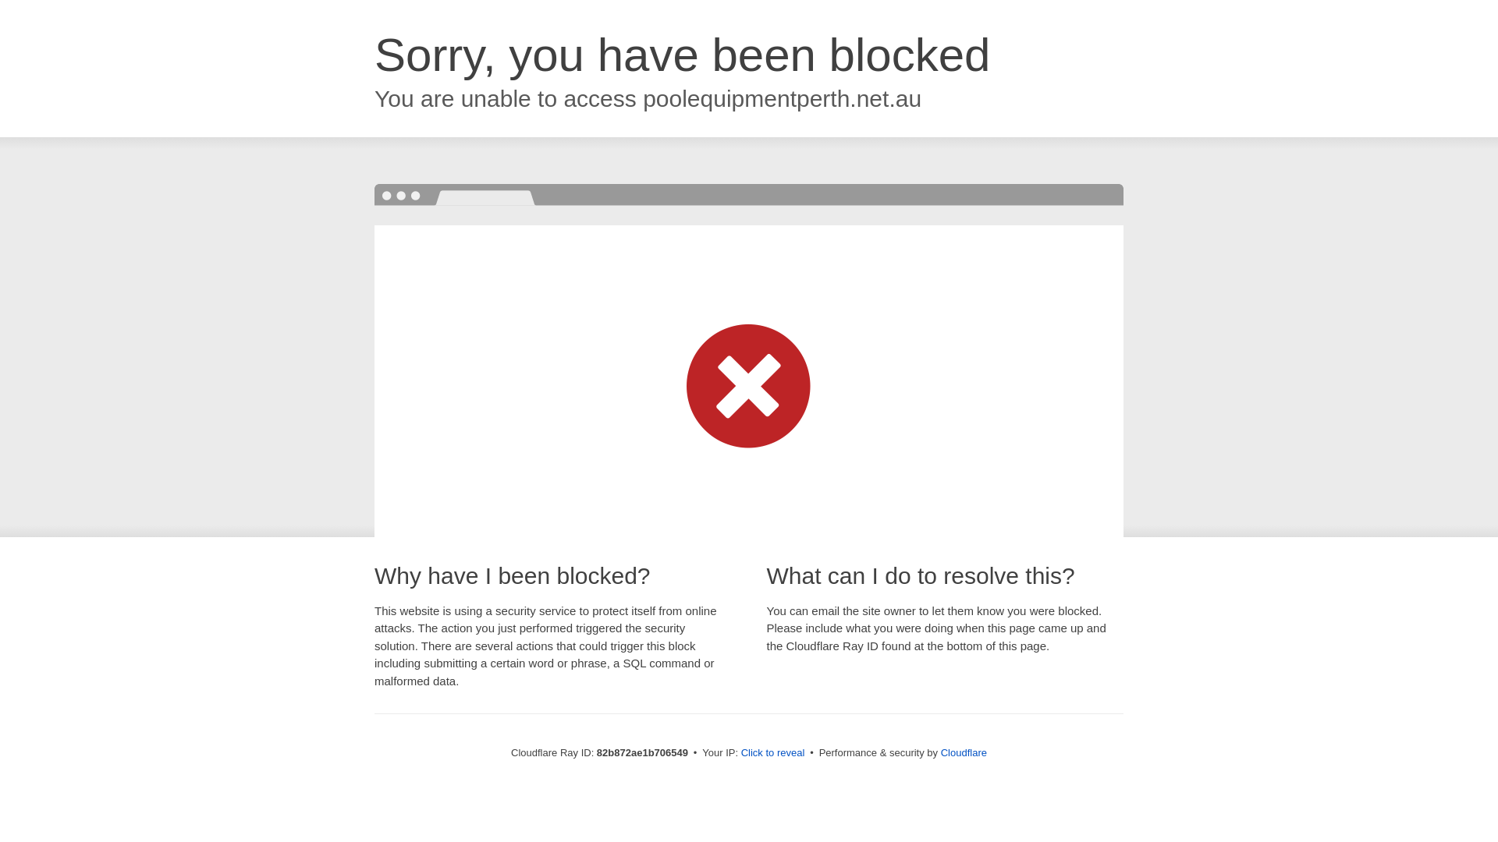 This screenshot has width=1498, height=842. What do you see at coordinates (773, 753) in the screenshot?
I see `Click to reveal` at bounding box center [773, 753].